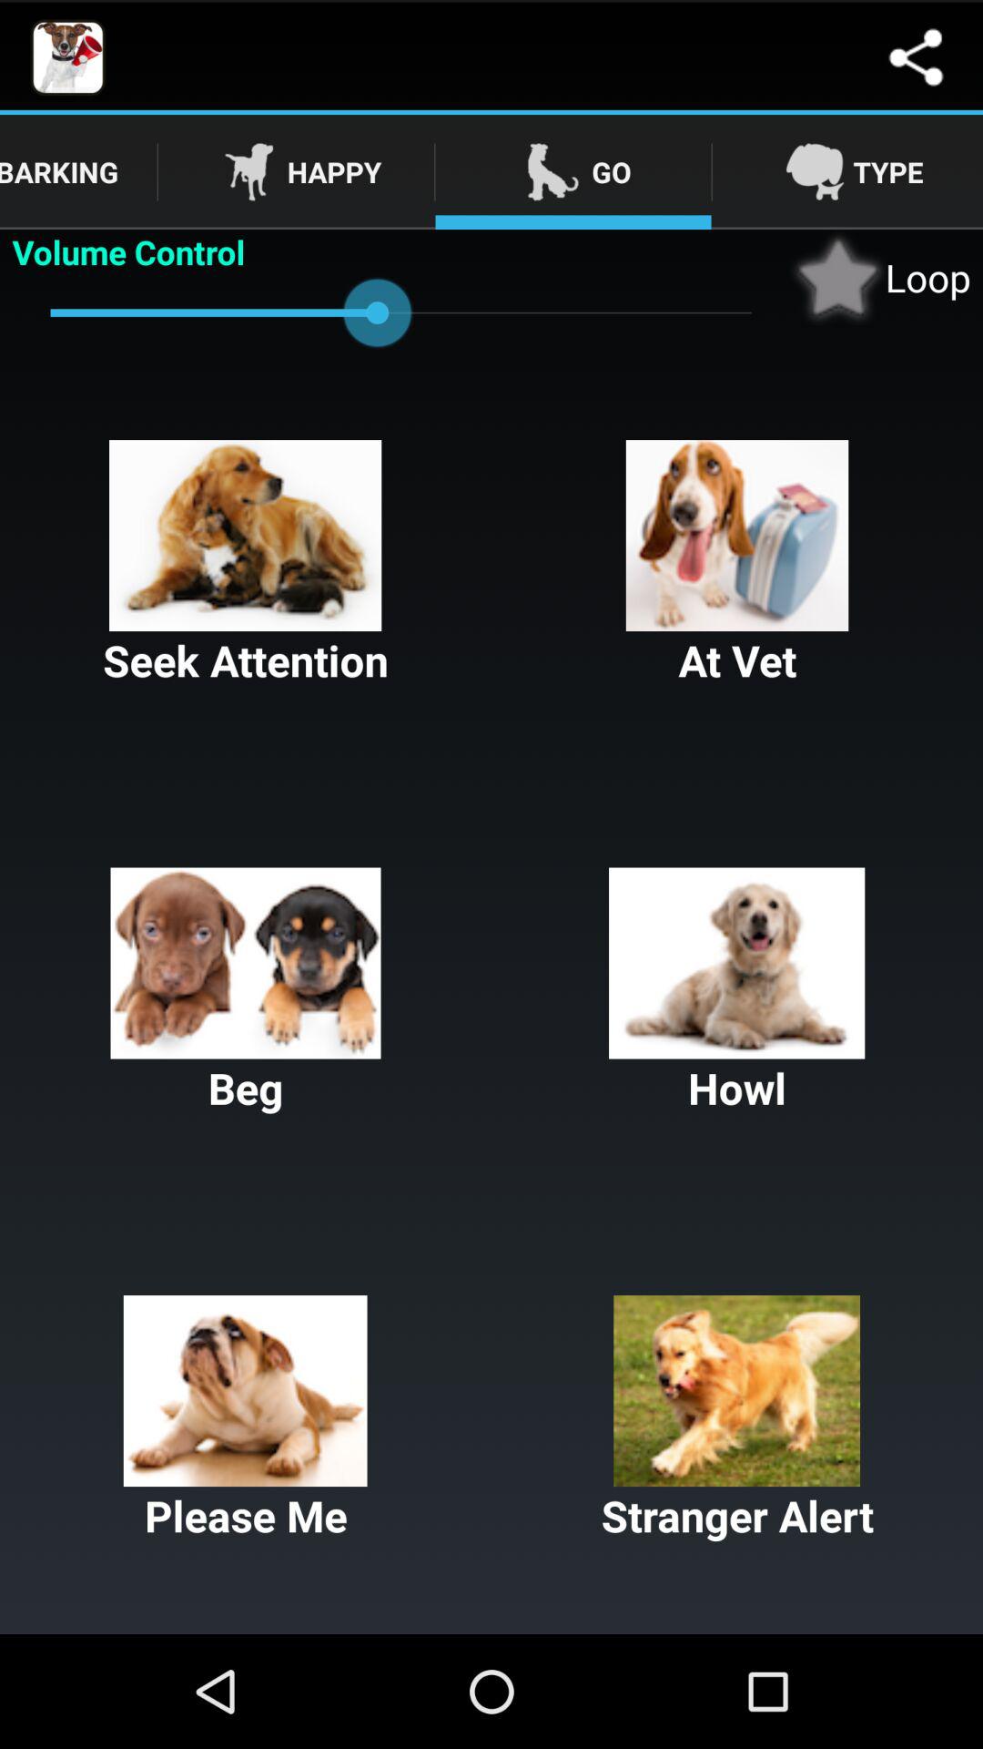  Describe the element at coordinates (246, 992) in the screenshot. I see `turn on the button below seek attention button` at that location.